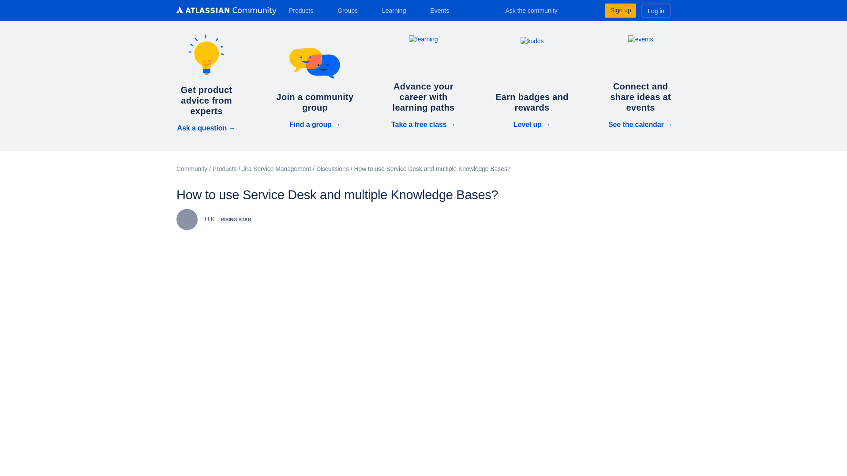 The height and width of the screenshot is (476, 847). I want to click on Atlassian Community logo, so click(226, 11).